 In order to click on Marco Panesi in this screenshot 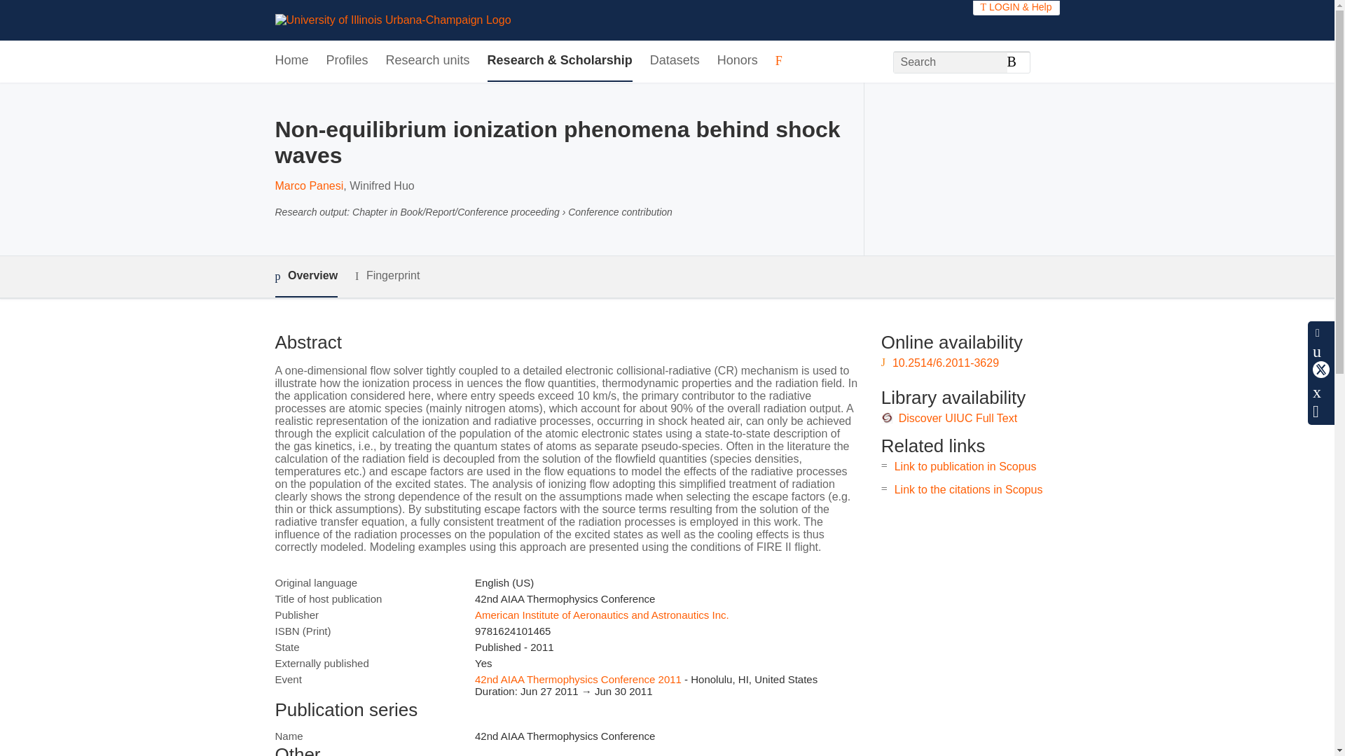, I will do `click(308, 186)`.